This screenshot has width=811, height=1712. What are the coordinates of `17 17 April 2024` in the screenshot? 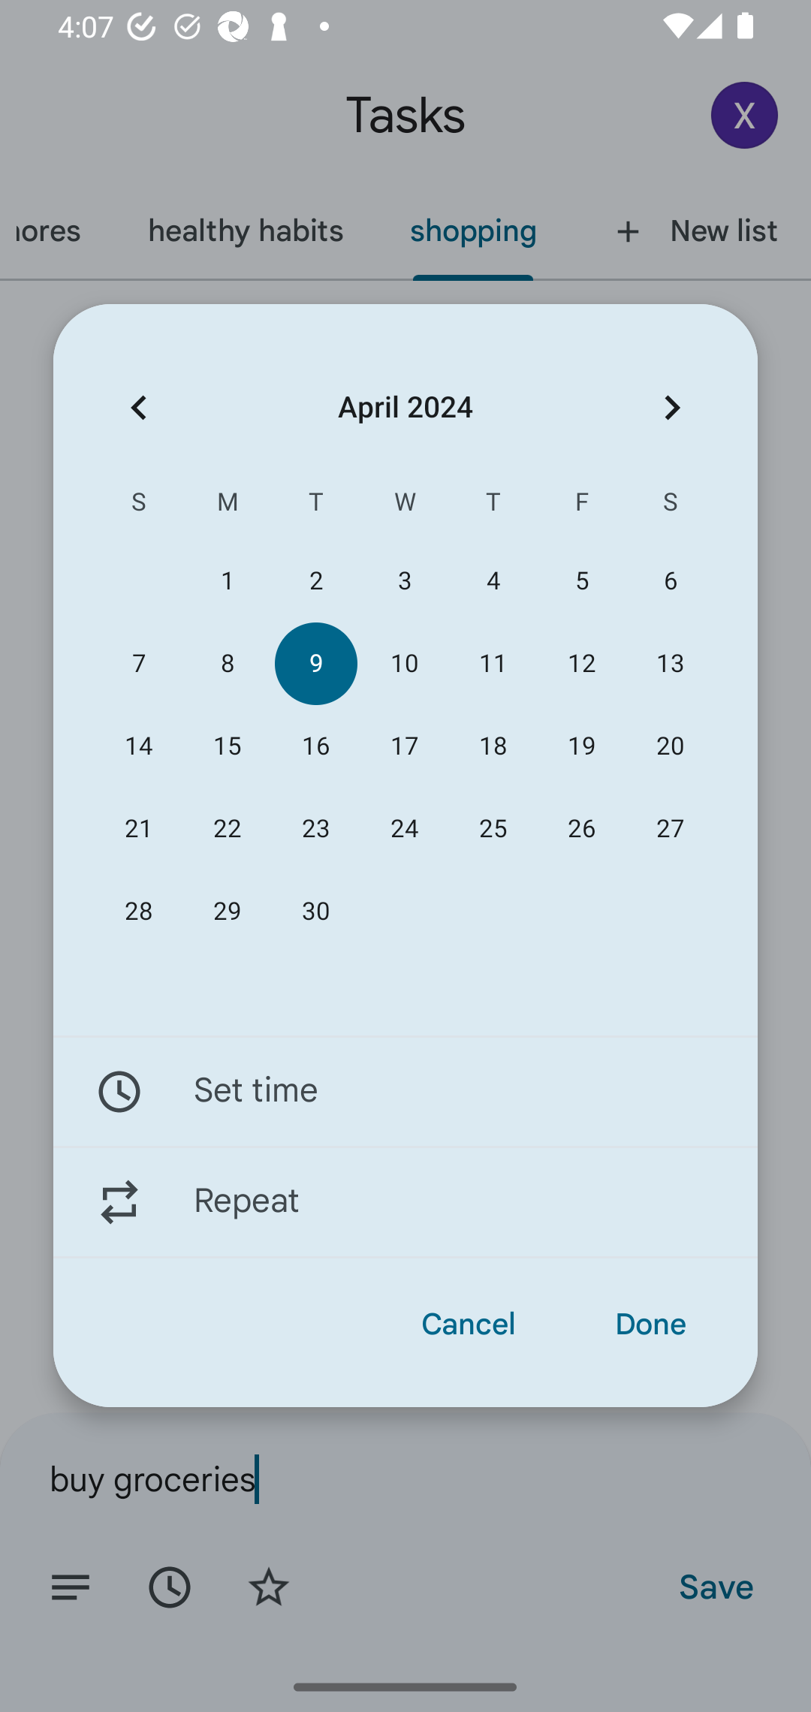 It's located at (404, 746).